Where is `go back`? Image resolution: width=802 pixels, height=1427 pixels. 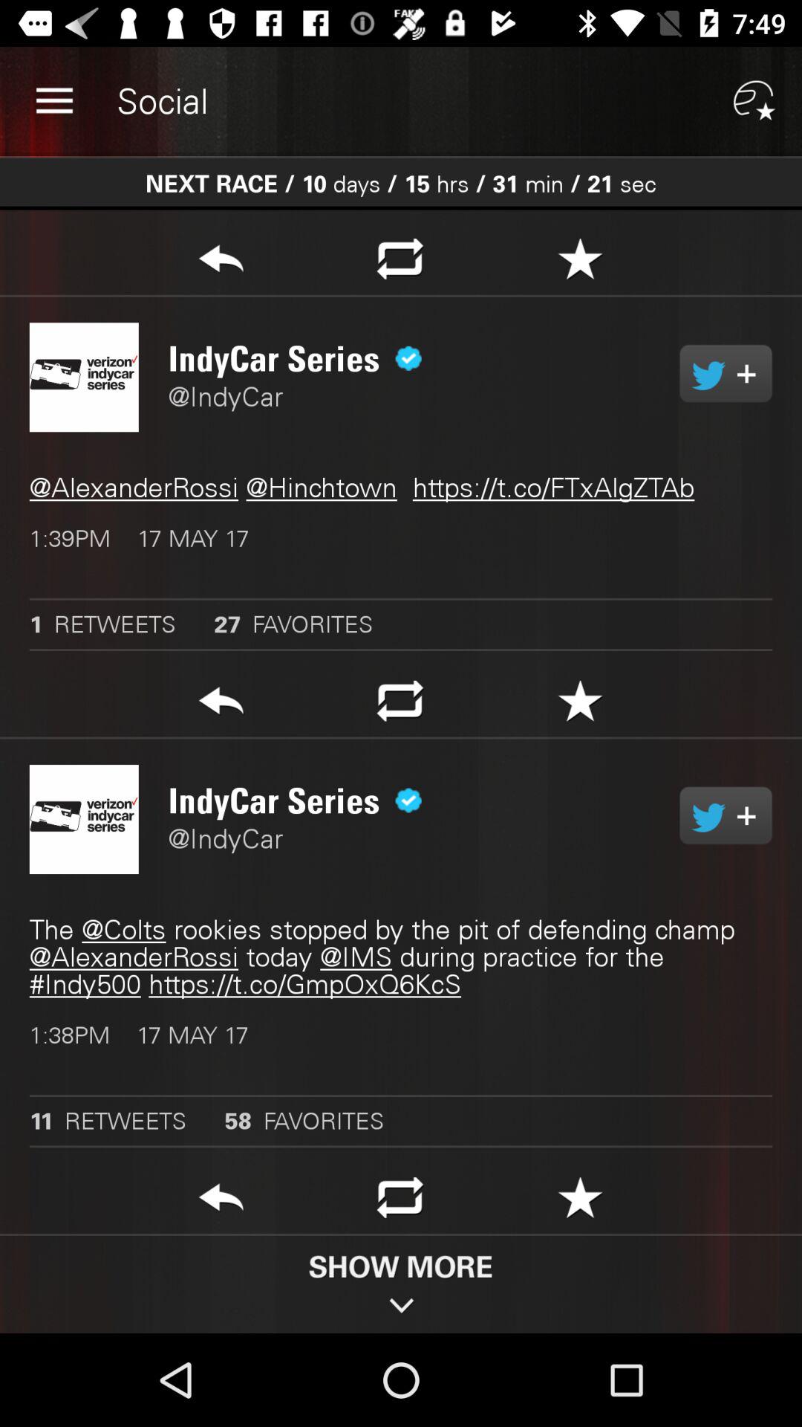 go back is located at coordinates (221, 1202).